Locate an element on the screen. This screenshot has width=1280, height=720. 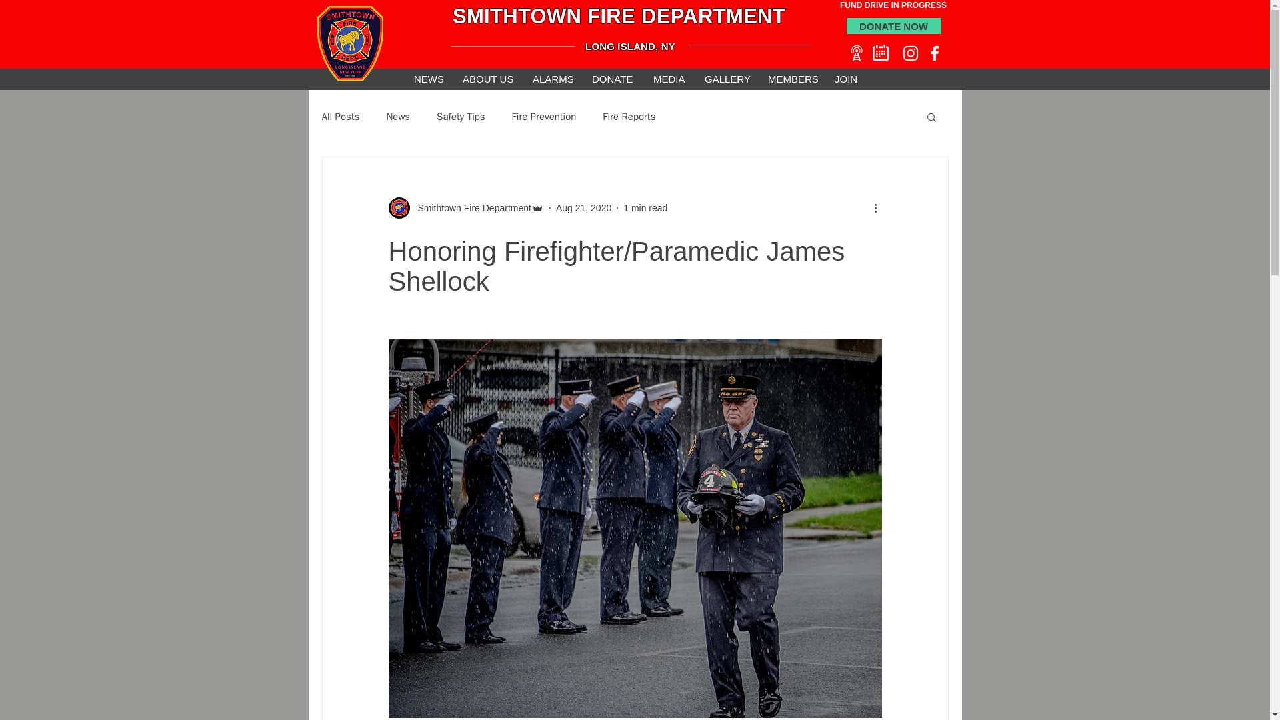
Safety Tips is located at coordinates (460, 117).